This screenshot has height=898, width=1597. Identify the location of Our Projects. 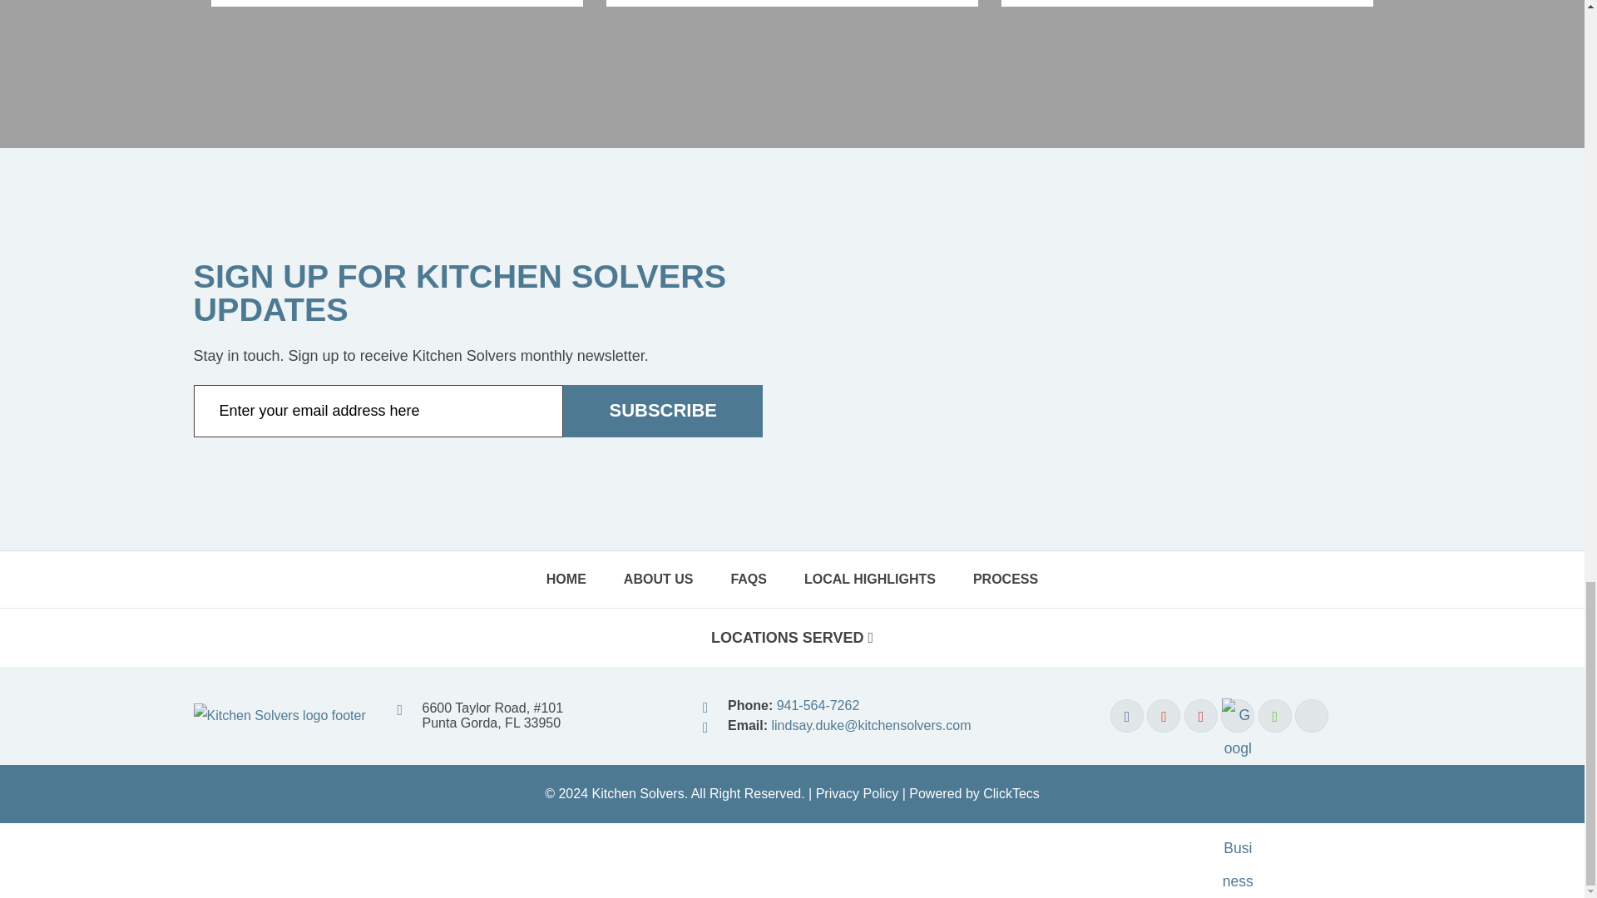
(1186, 2).